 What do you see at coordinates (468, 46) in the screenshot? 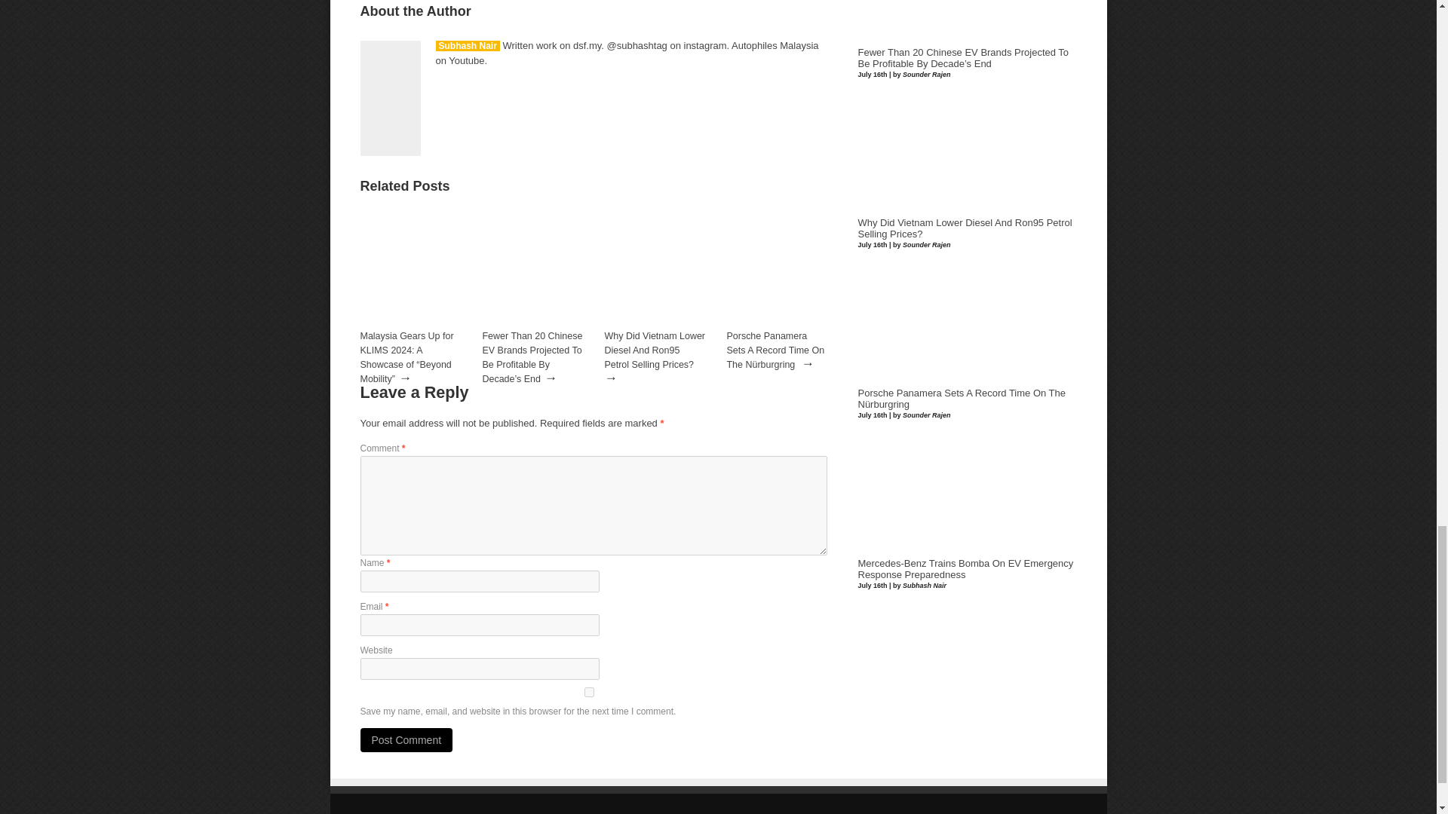
I see `Subhash Nair` at bounding box center [468, 46].